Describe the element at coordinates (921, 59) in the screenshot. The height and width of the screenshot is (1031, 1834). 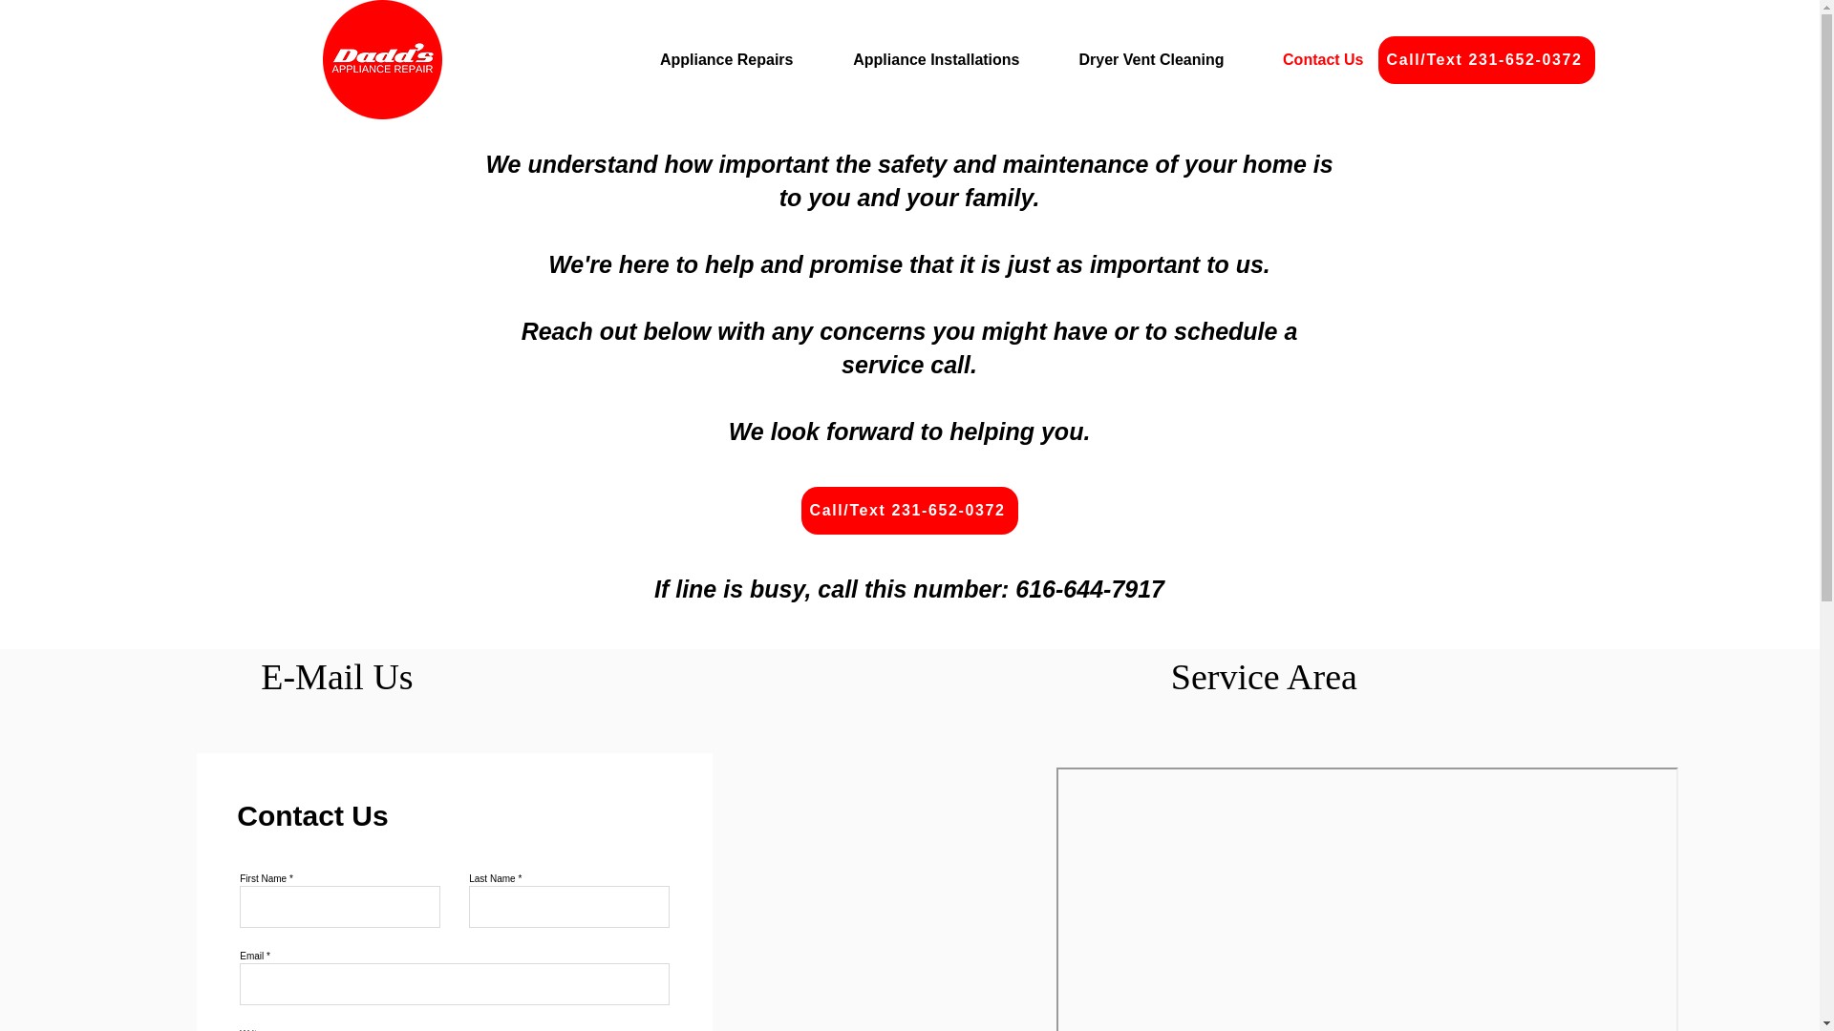
I see `Appliance Installations` at that location.